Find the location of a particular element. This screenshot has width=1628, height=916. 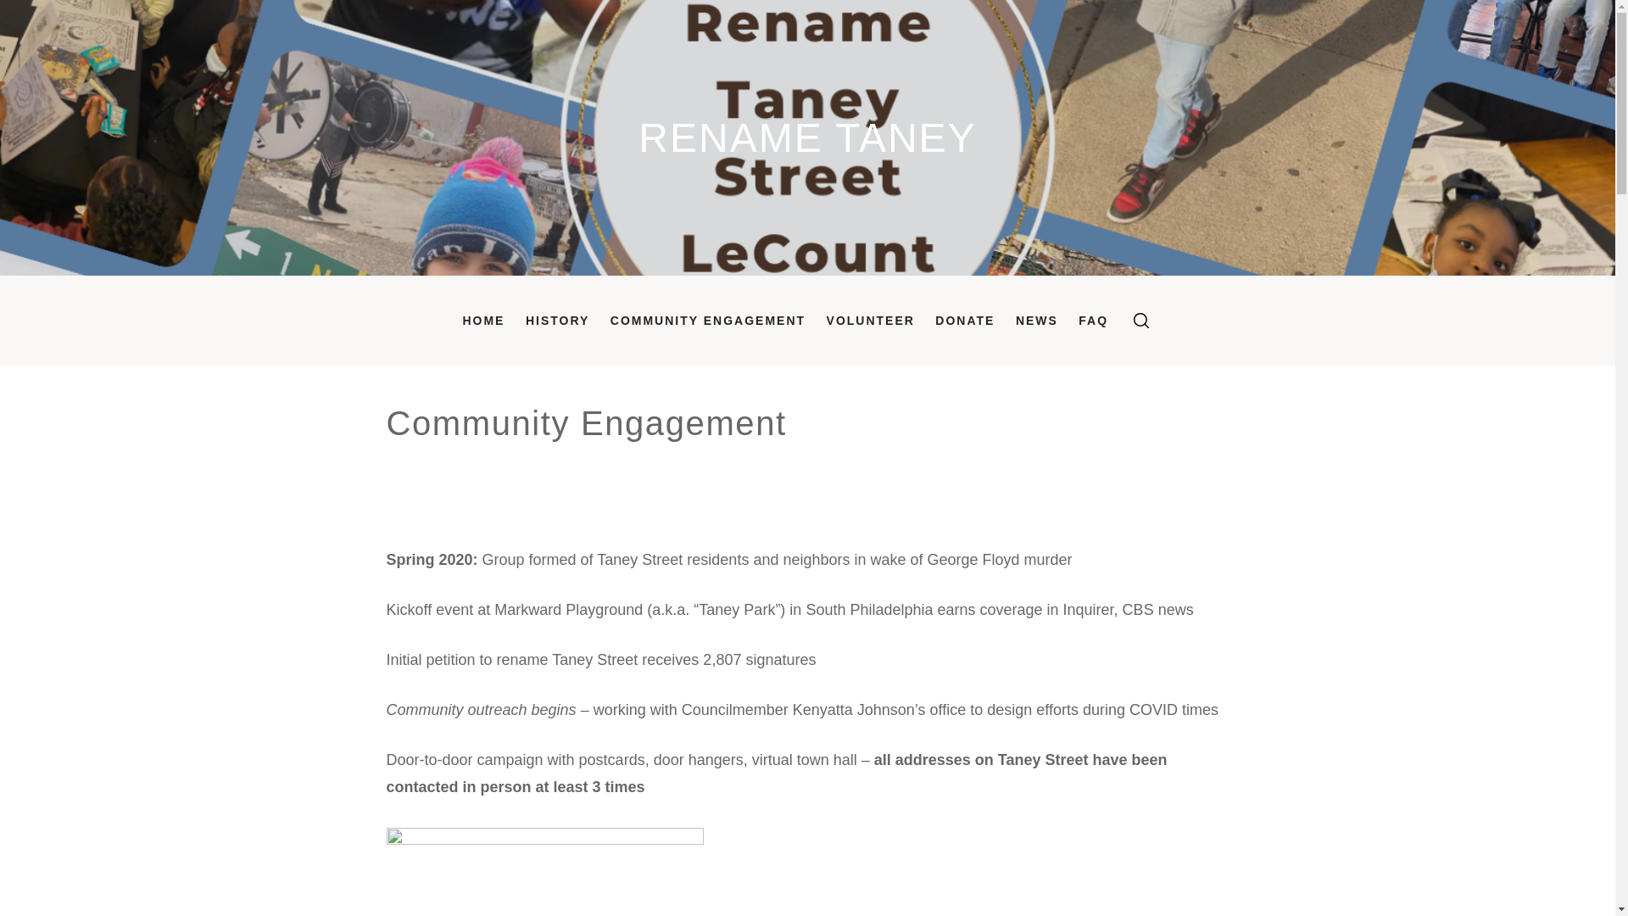

HISTORY is located at coordinates (557, 321).